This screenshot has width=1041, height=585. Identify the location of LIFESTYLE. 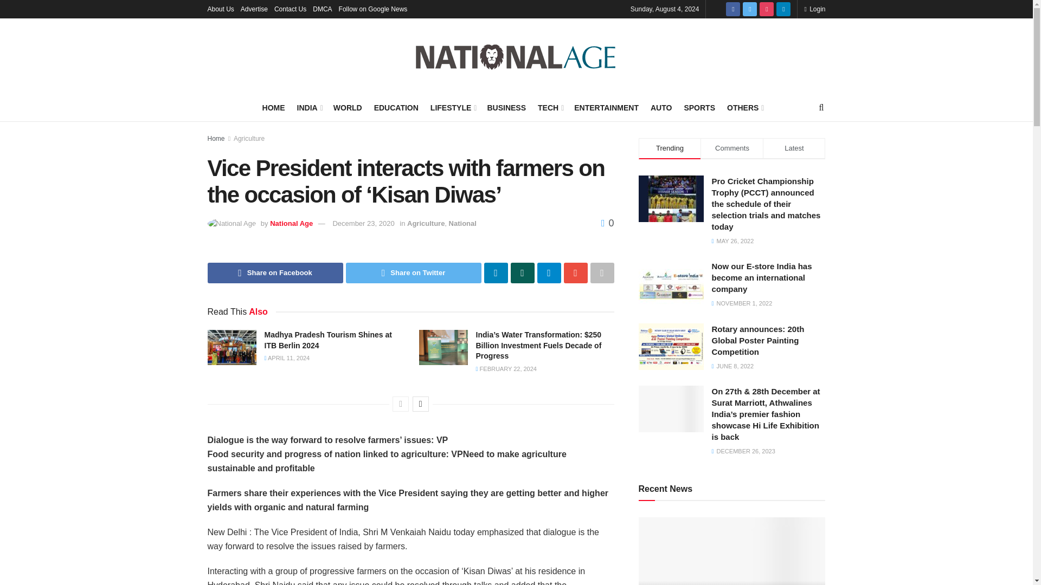
(453, 107).